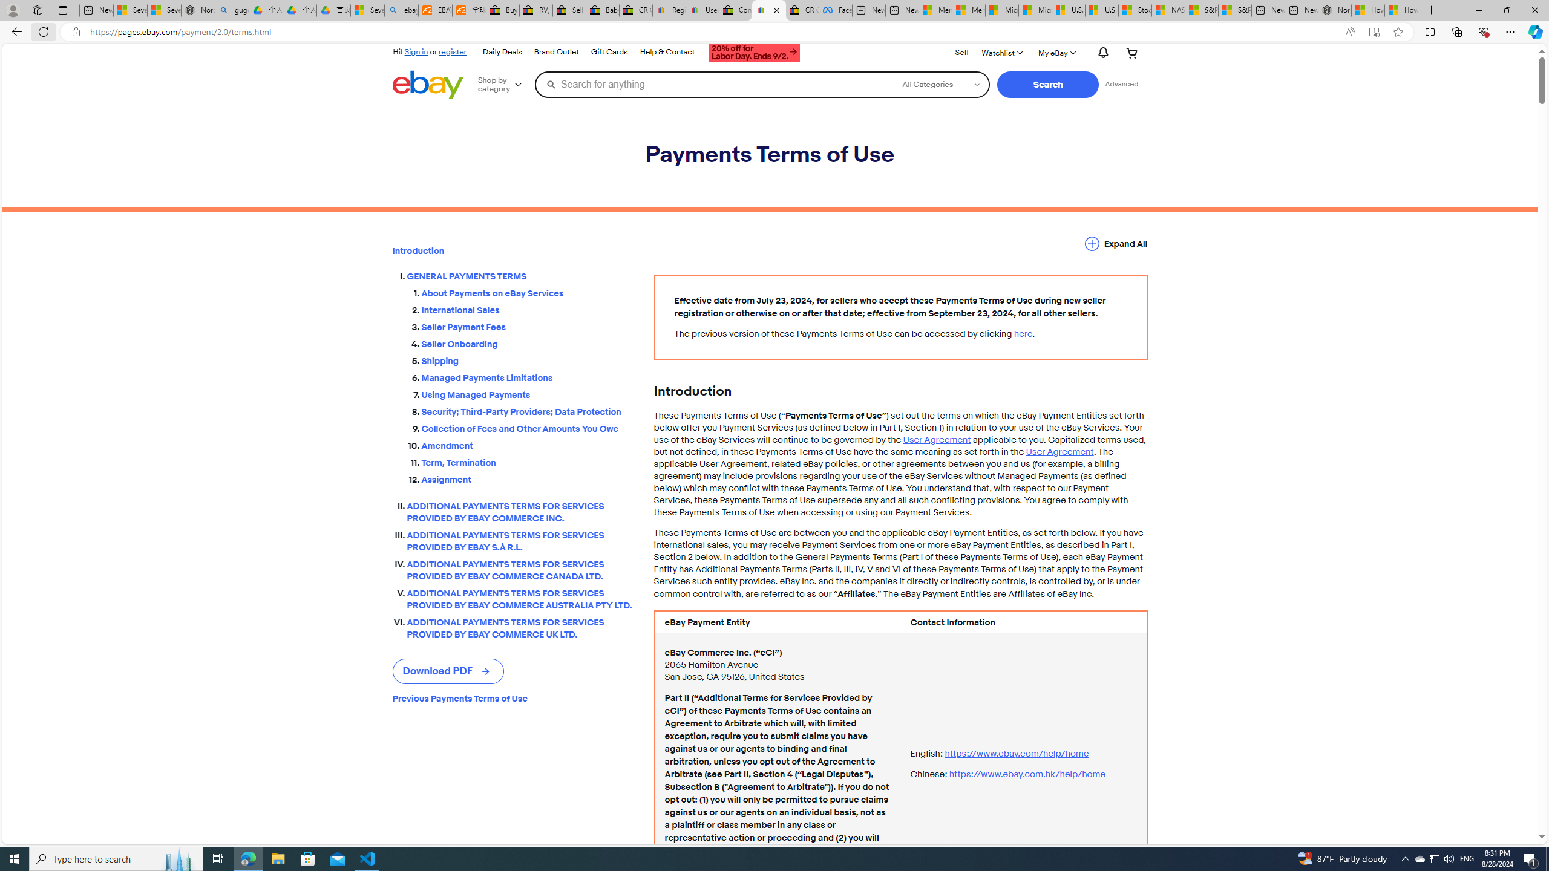 This screenshot has width=1549, height=871. I want to click on Amendment, so click(528, 446).